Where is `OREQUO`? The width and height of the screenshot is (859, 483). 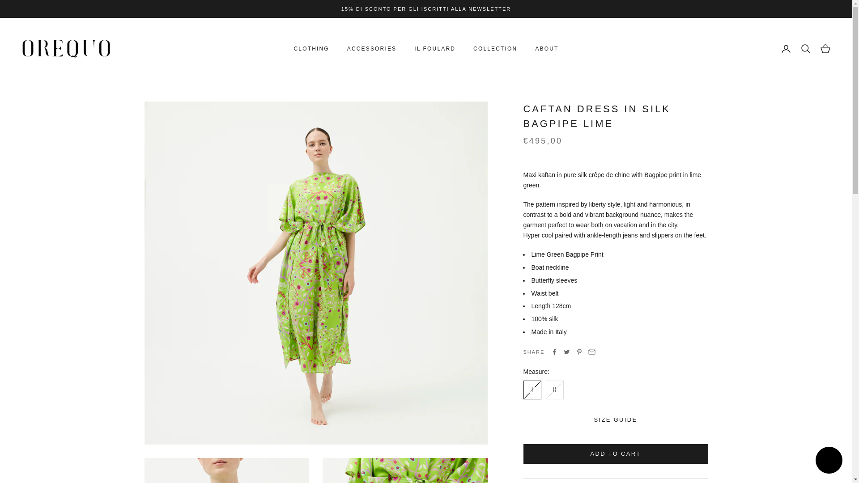
OREQUO is located at coordinates (66, 48).